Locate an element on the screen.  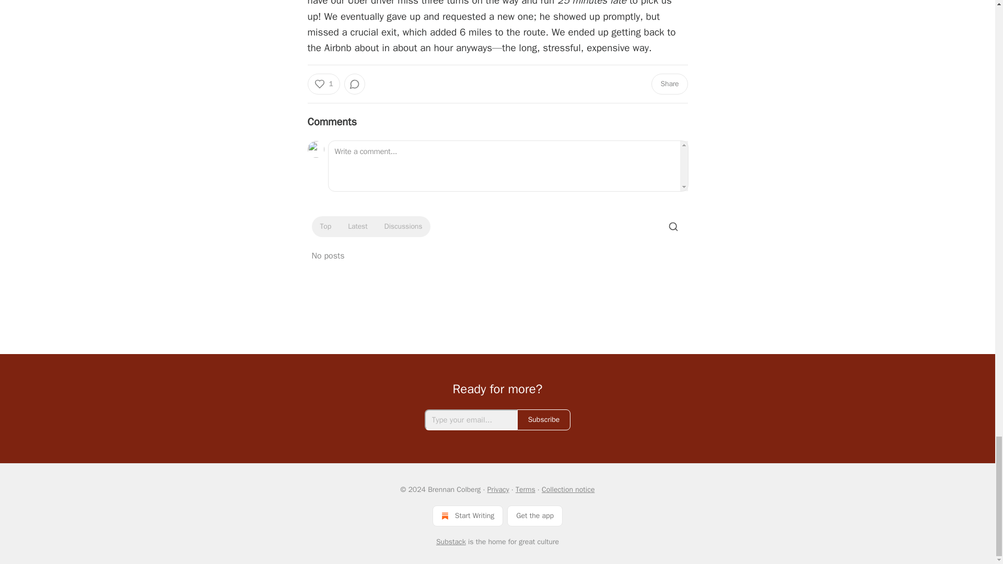
Top is located at coordinates (325, 227).